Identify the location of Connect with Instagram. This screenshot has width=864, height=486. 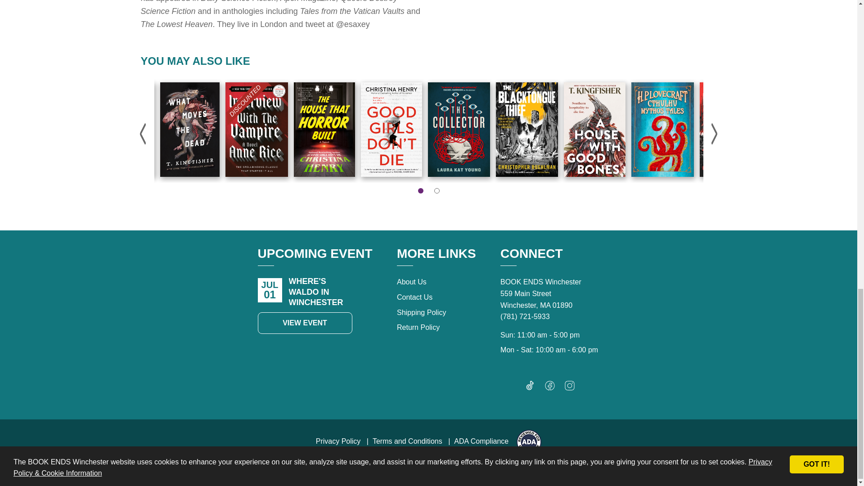
(570, 388).